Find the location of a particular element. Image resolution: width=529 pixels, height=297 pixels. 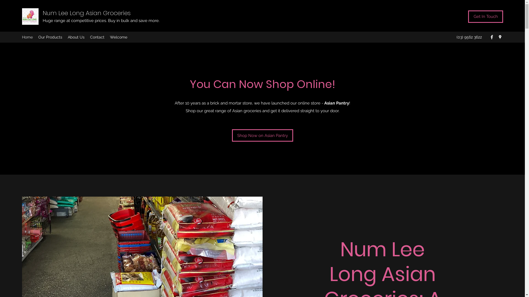

Our Products is located at coordinates (50, 37).